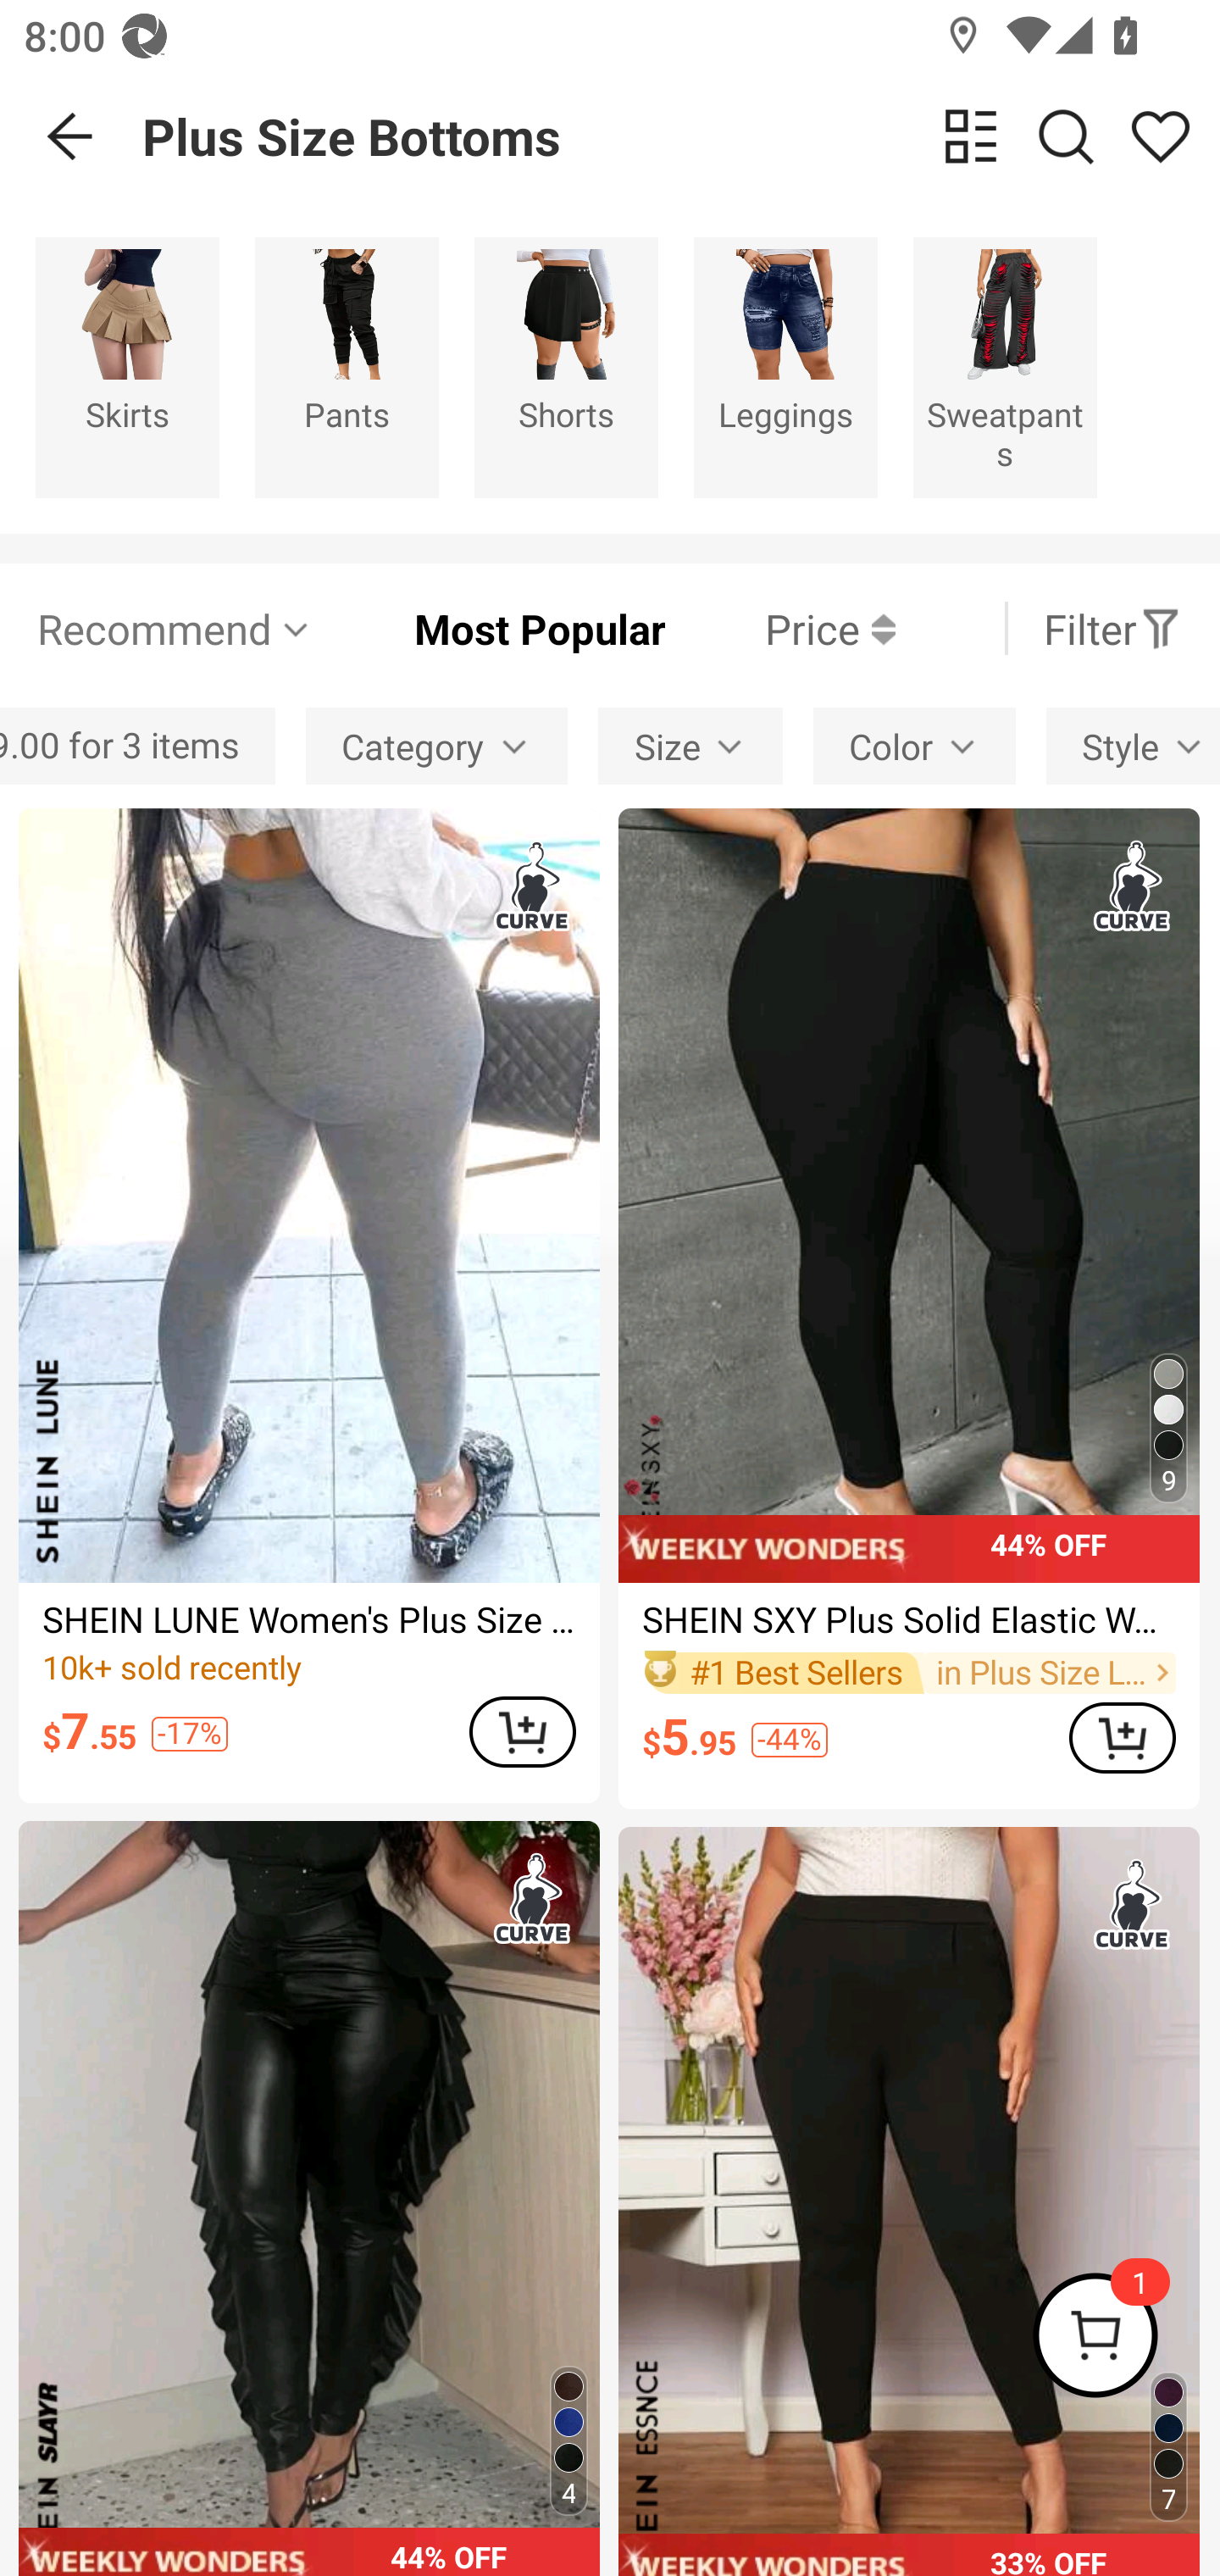 This screenshot has height=2576, width=1220. Describe the element at coordinates (681, 136) in the screenshot. I see `Plus Size Bottoms change view Search Share` at that location.